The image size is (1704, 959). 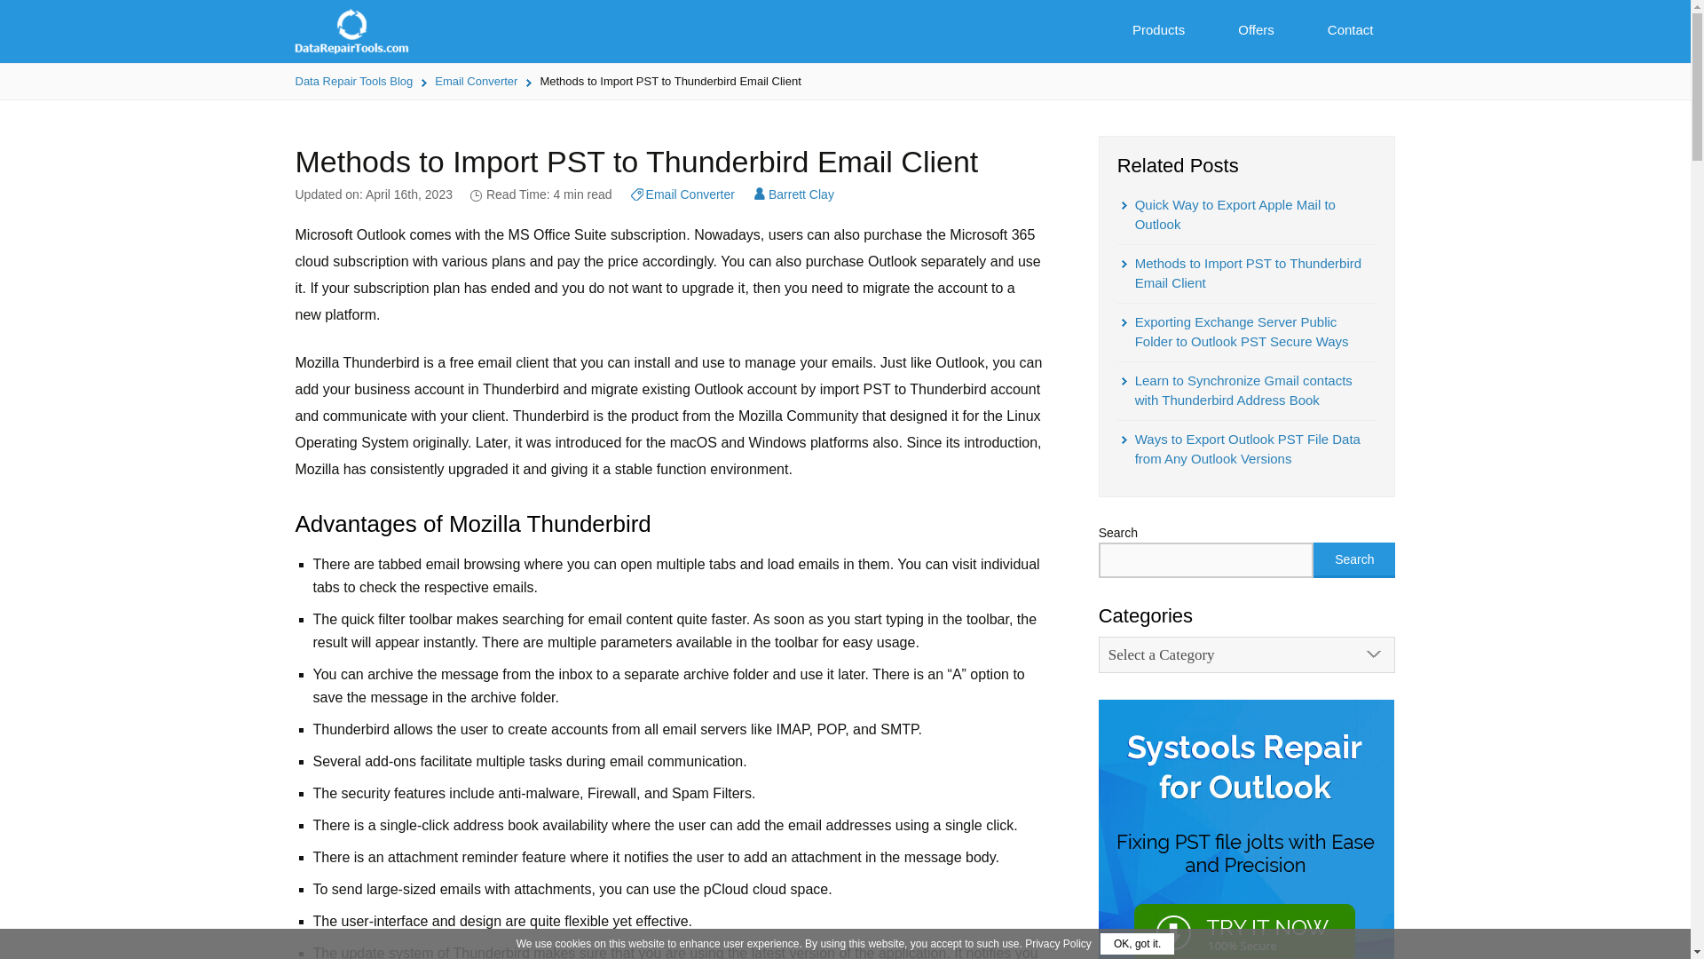 What do you see at coordinates (682, 194) in the screenshot?
I see `Email Converter` at bounding box center [682, 194].